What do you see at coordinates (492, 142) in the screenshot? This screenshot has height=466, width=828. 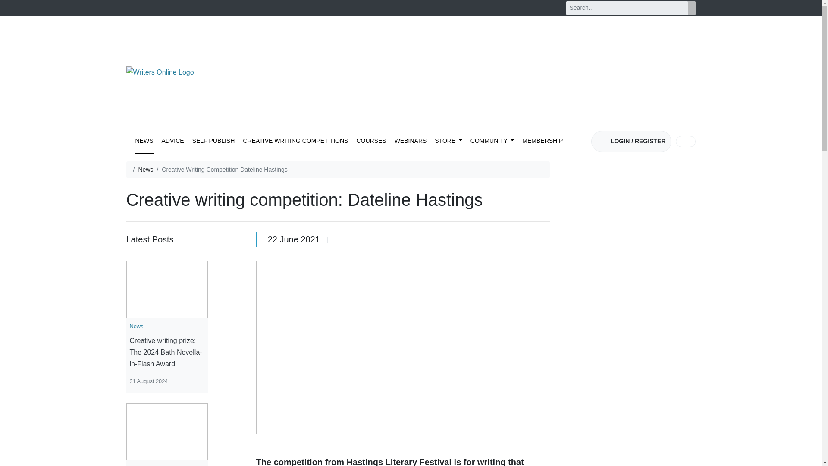 I see `COMMUNITY` at bounding box center [492, 142].